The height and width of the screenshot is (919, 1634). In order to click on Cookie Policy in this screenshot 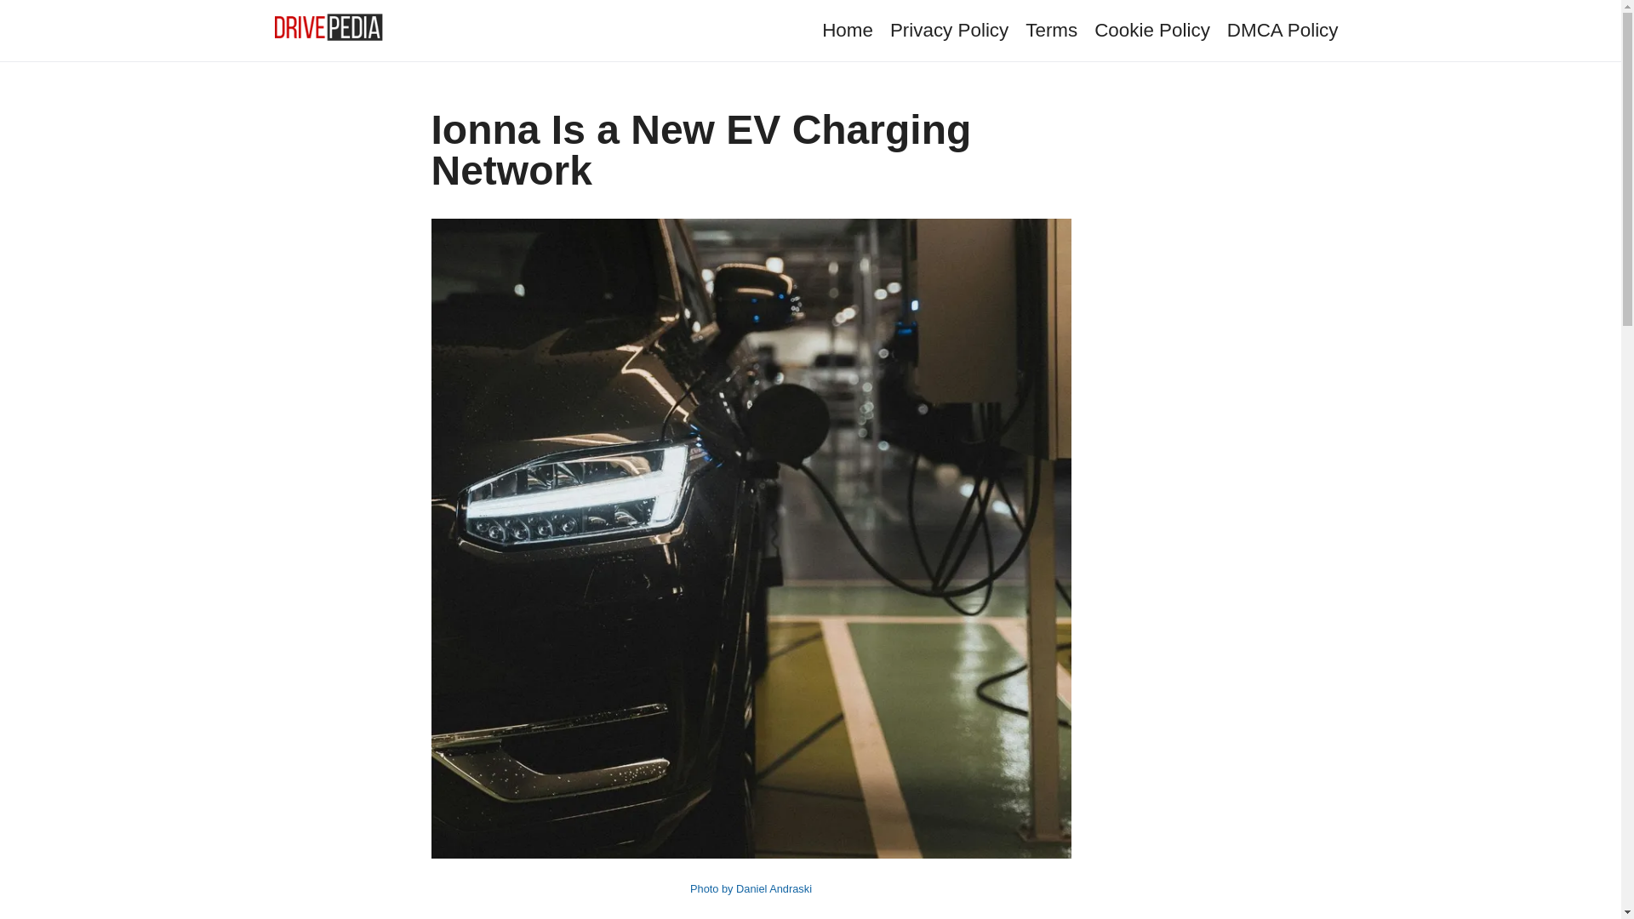, I will do `click(1152, 29)`.